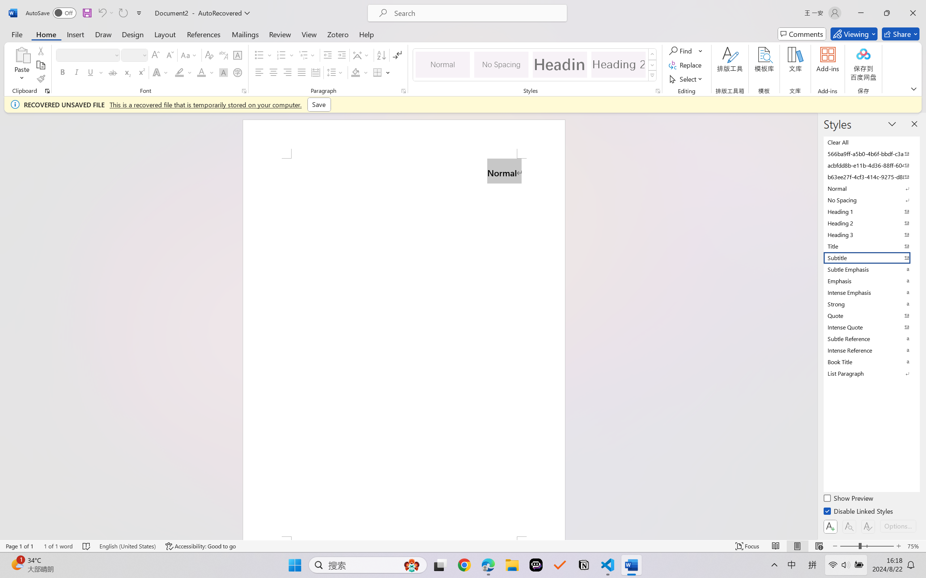  Describe the element at coordinates (144, 55) in the screenshot. I see `Open` at that location.